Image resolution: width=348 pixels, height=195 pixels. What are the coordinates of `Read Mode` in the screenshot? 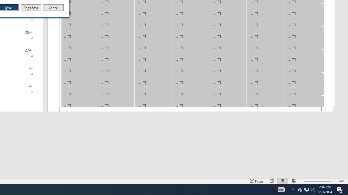 It's located at (272, 181).